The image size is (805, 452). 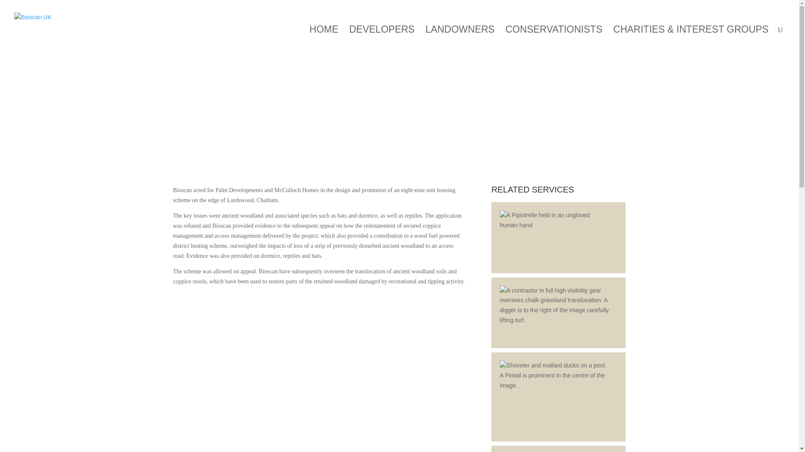 I want to click on HOME, so click(x=324, y=37).